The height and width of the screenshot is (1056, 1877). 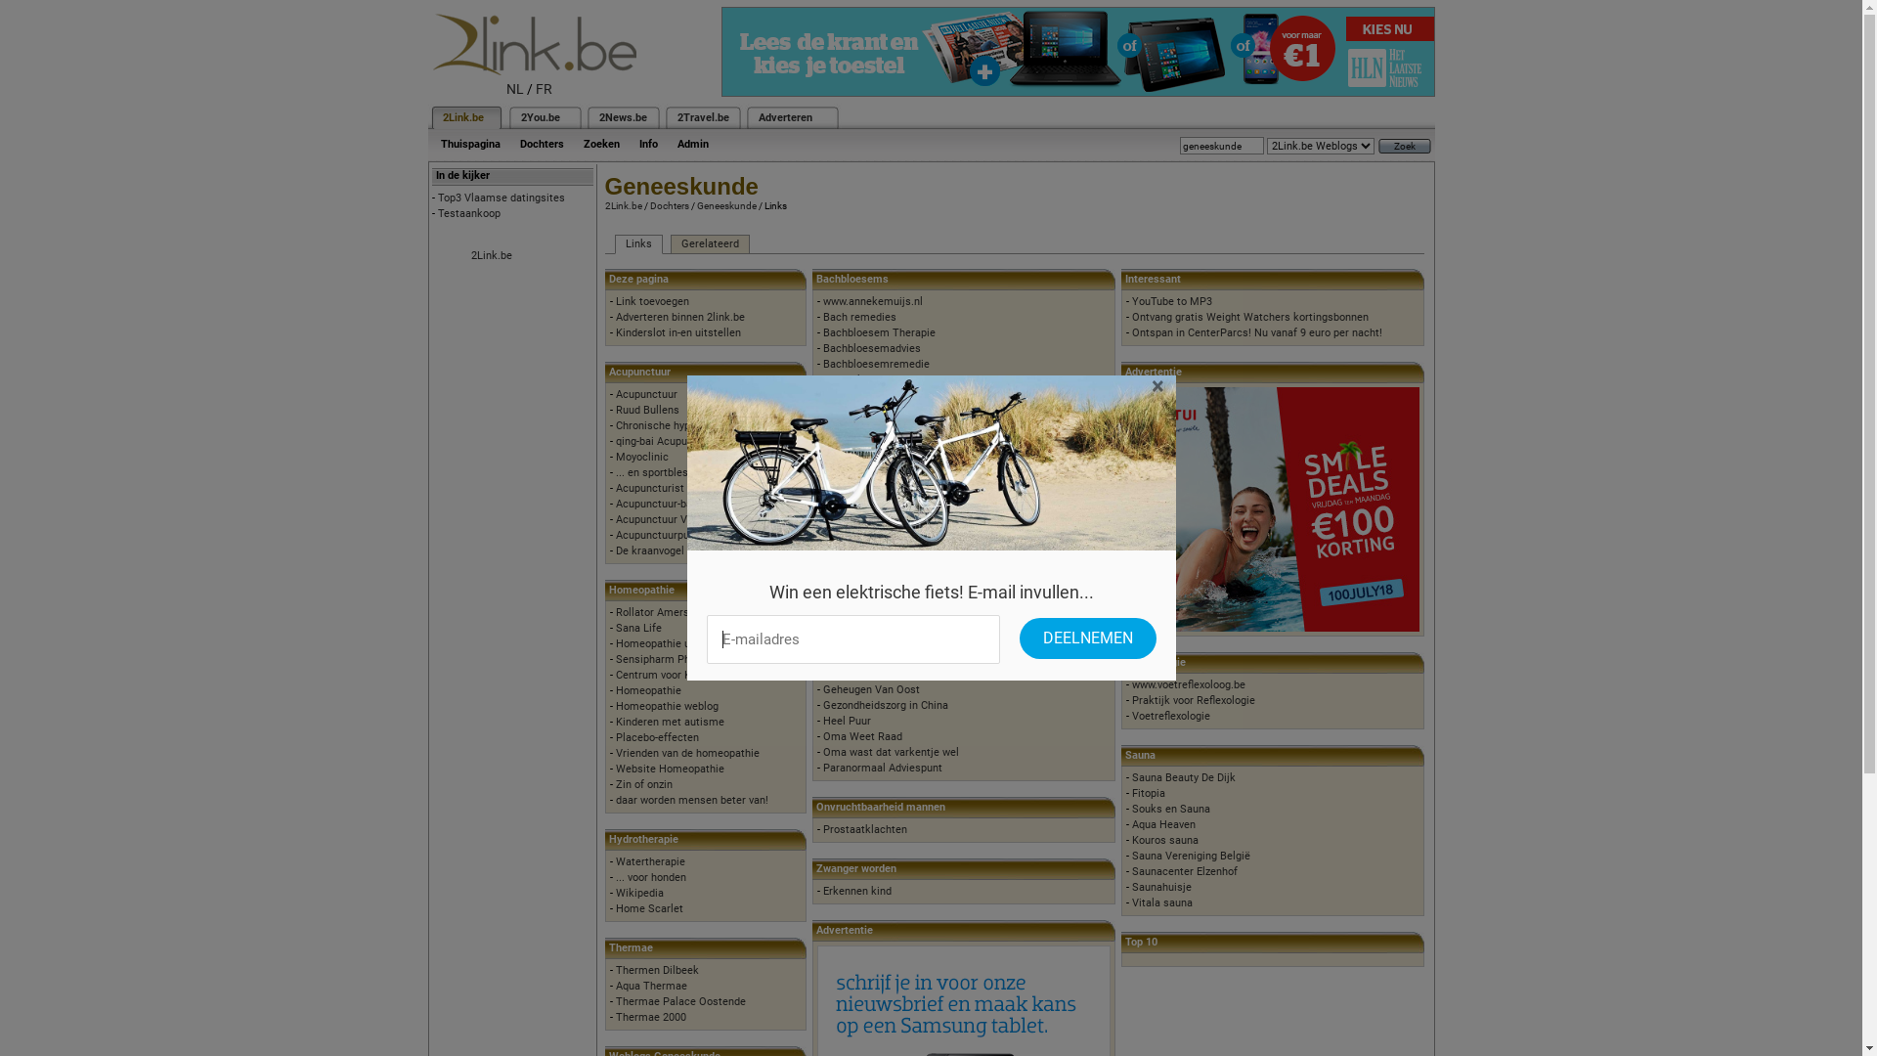 What do you see at coordinates (680, 317) in the screenshot?
I see `Adverteren binnen 2link.be` at bounding box center [680, 317].